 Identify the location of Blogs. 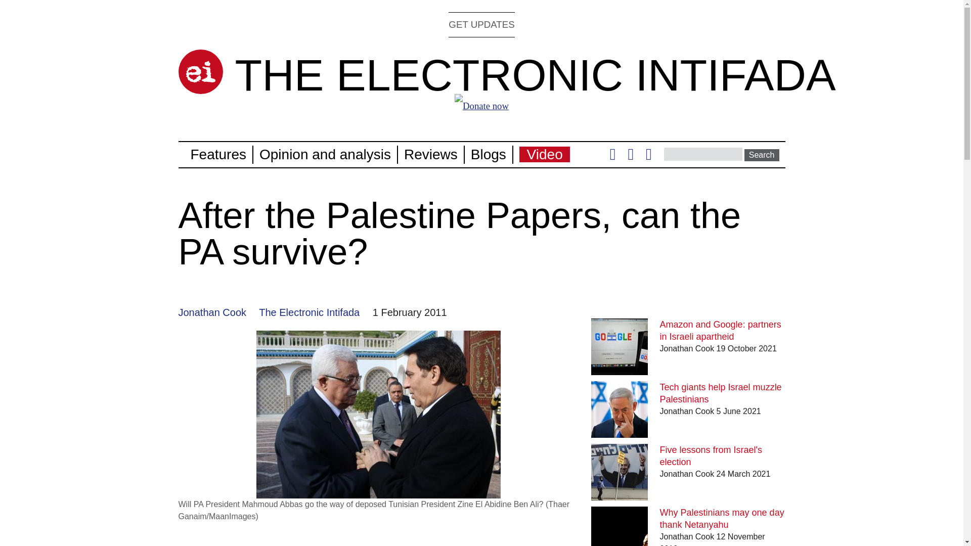
(489, 154).